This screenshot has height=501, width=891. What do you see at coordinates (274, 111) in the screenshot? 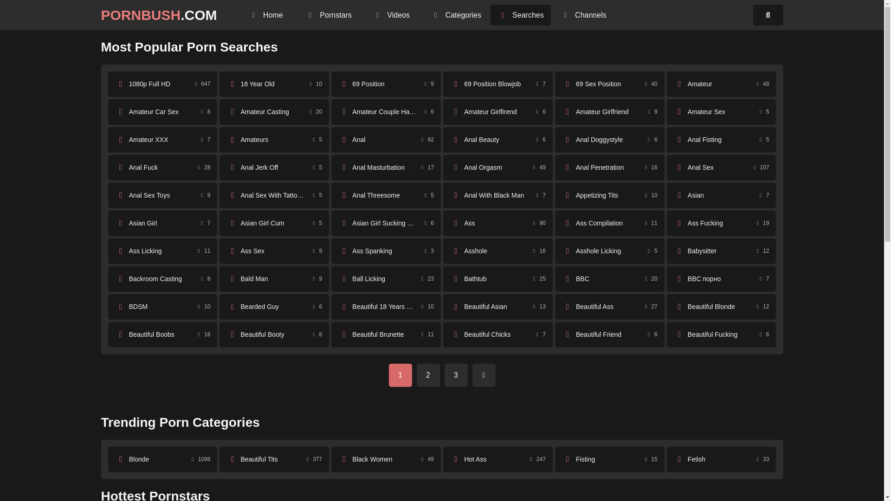
I see `Searches` at bounding box center [274, 111].